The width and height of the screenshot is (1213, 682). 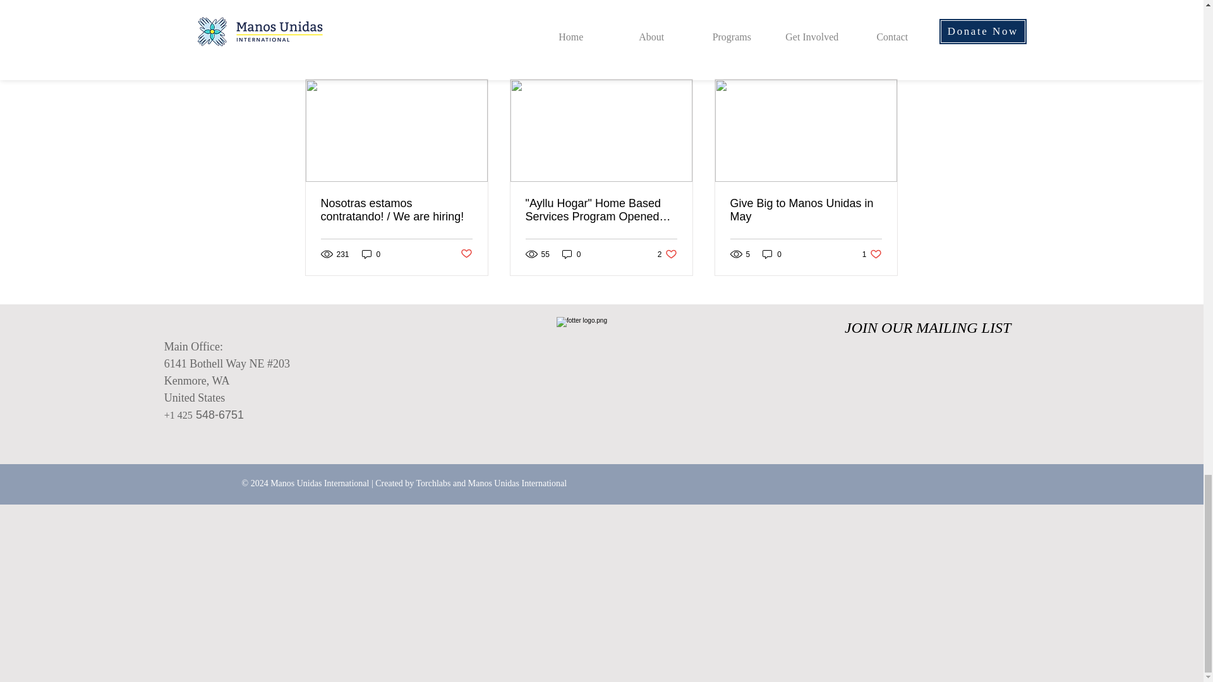 I want to click on Give Big to Manos Unidas in May, so click(x=806, y=210).